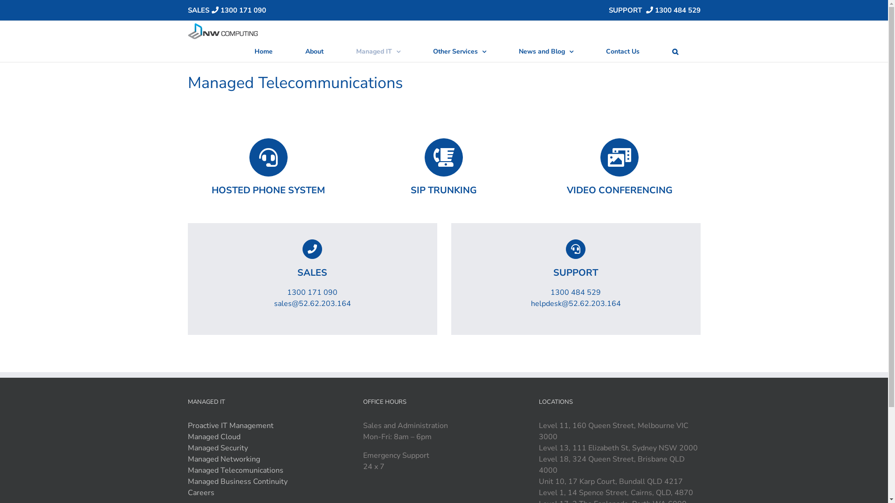  Describe the element at coordinates (314, 52) in the screenshot. I see `About` at that location.